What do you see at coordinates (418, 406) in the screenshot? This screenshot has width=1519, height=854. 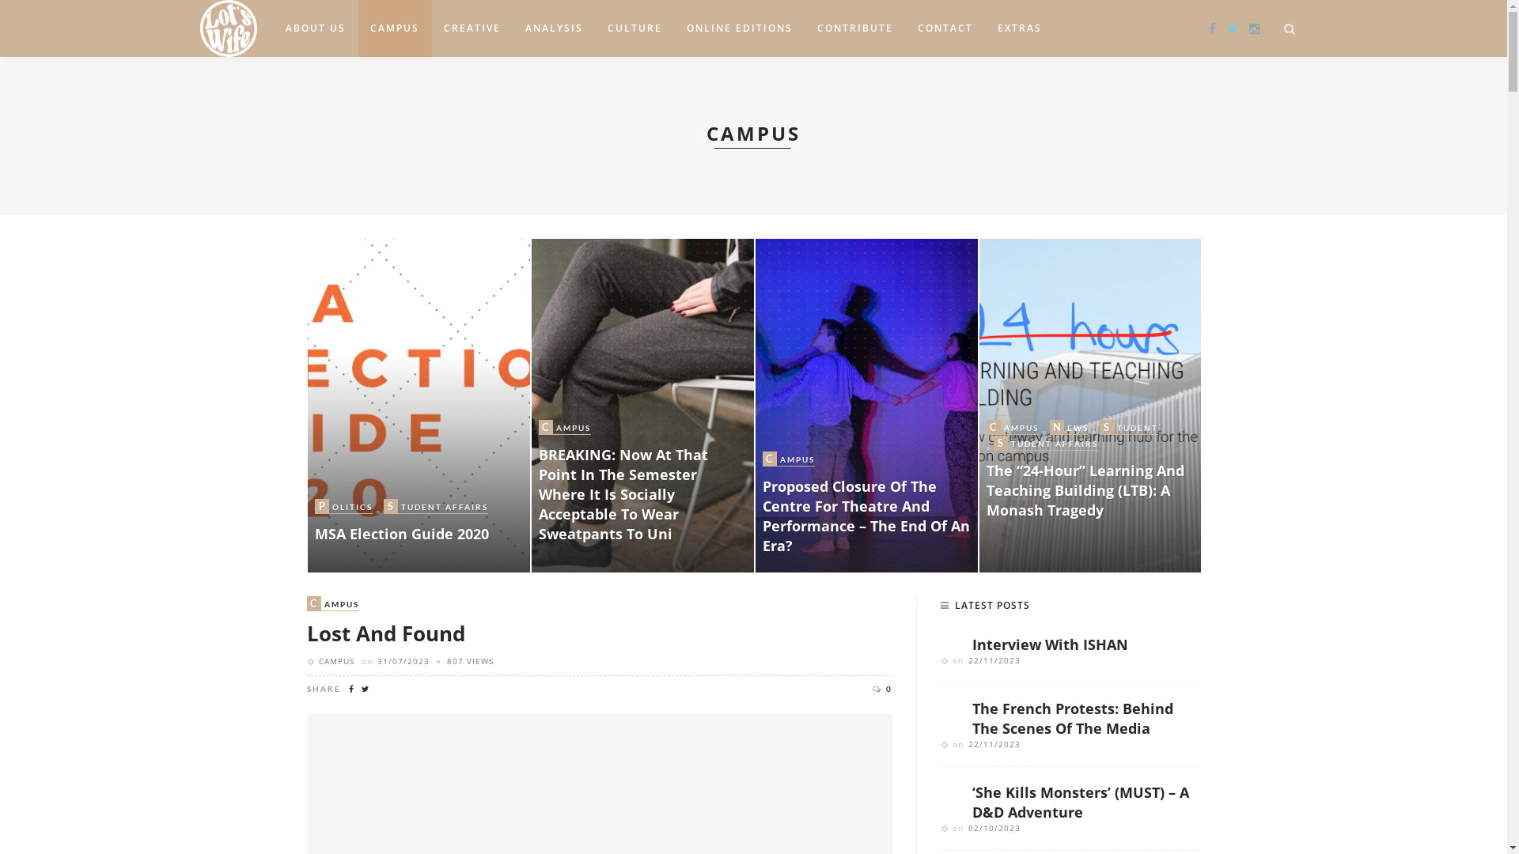 I see `Monash Ravaged by Wild Weather` at bounding box center [418, 406].